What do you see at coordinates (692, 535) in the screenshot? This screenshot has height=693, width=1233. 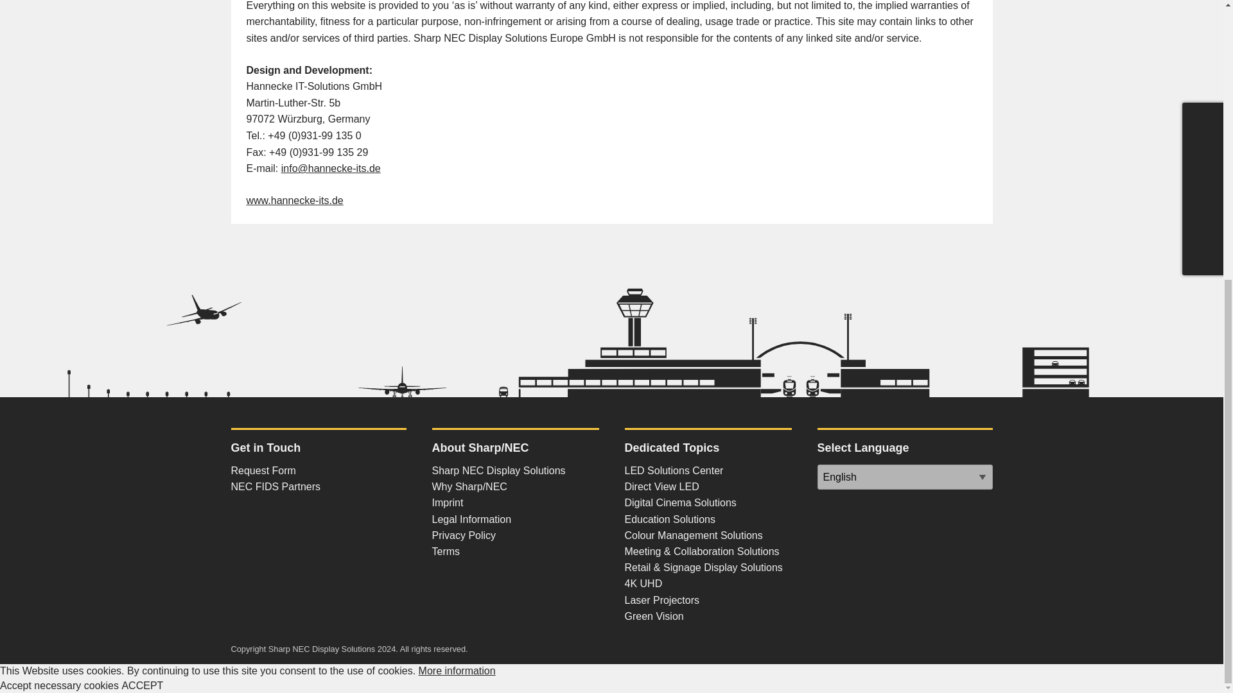 I see `Colour Management Solutions` at bounding box center [692, 535].